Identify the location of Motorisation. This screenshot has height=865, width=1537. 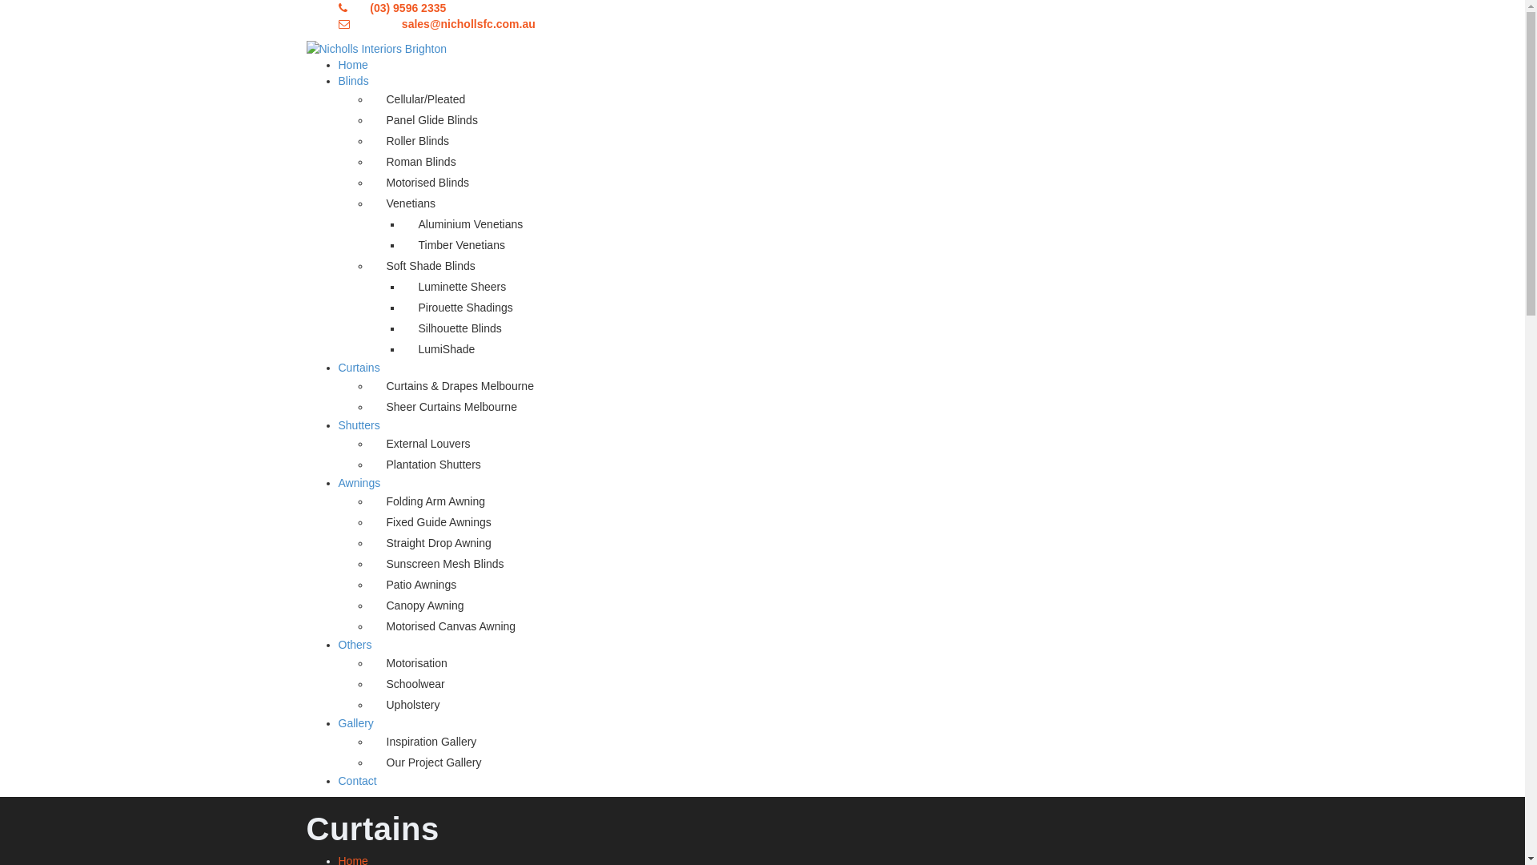
(794, 663).